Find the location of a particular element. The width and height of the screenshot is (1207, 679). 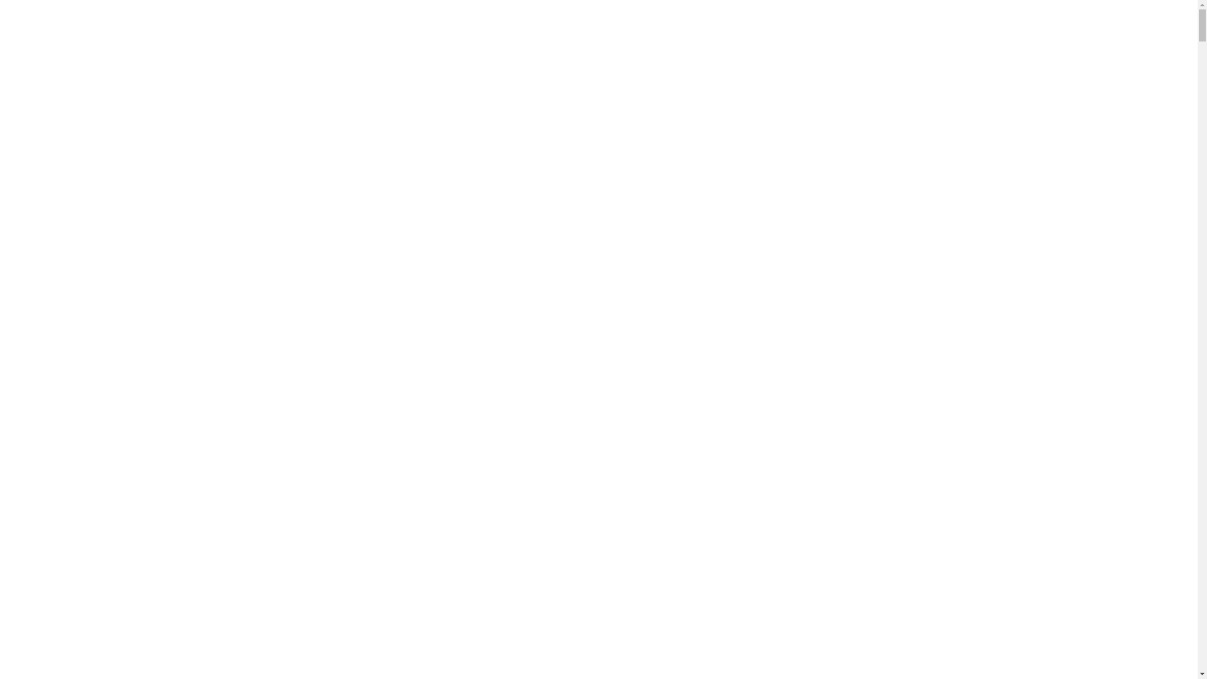

Blog is located at coordinates (29, 180).